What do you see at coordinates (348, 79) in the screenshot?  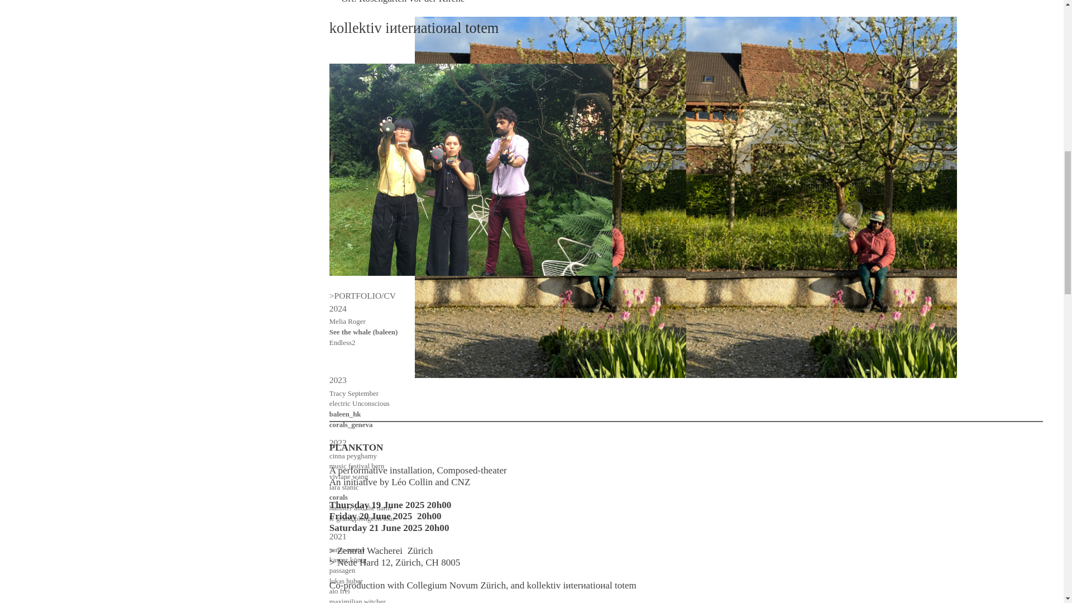 I see `simone keller` at bounding box center [348, 79].